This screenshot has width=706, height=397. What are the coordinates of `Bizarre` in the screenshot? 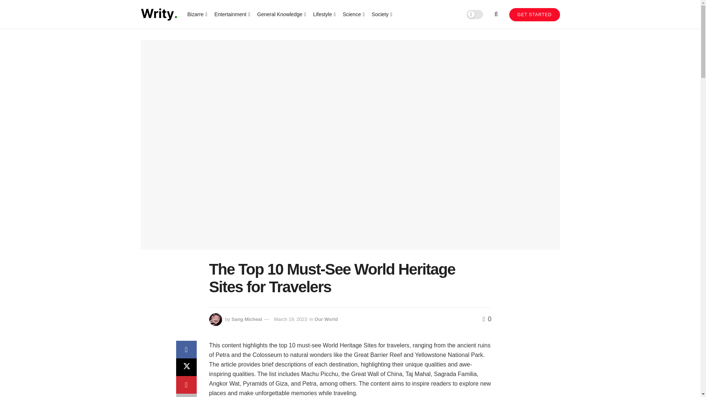 It's located at (197, 14).